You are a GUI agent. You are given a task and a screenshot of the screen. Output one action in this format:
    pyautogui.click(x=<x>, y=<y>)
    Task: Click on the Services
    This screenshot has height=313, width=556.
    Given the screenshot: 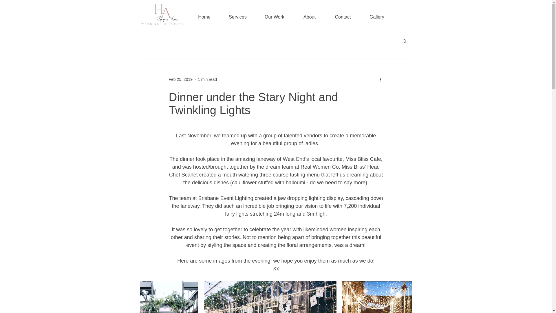 What is the action you would take?
    pyautogui.click(x=237, y=14)
    